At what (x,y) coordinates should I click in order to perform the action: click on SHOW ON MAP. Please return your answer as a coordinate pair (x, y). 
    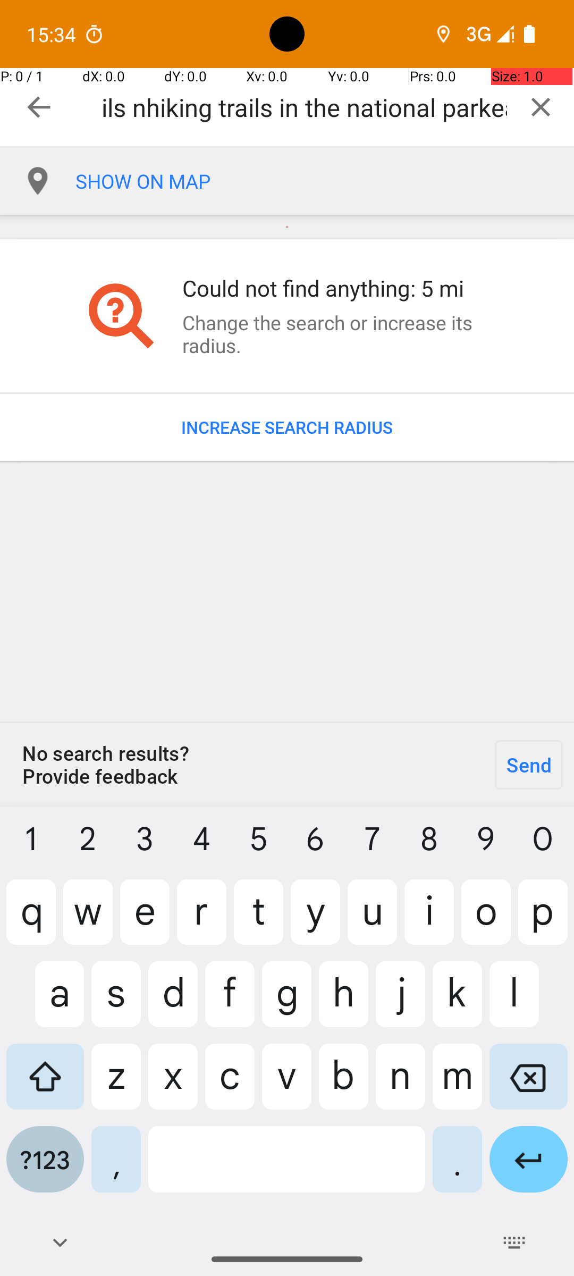
    Looking at the image, I should click on (325, 181).